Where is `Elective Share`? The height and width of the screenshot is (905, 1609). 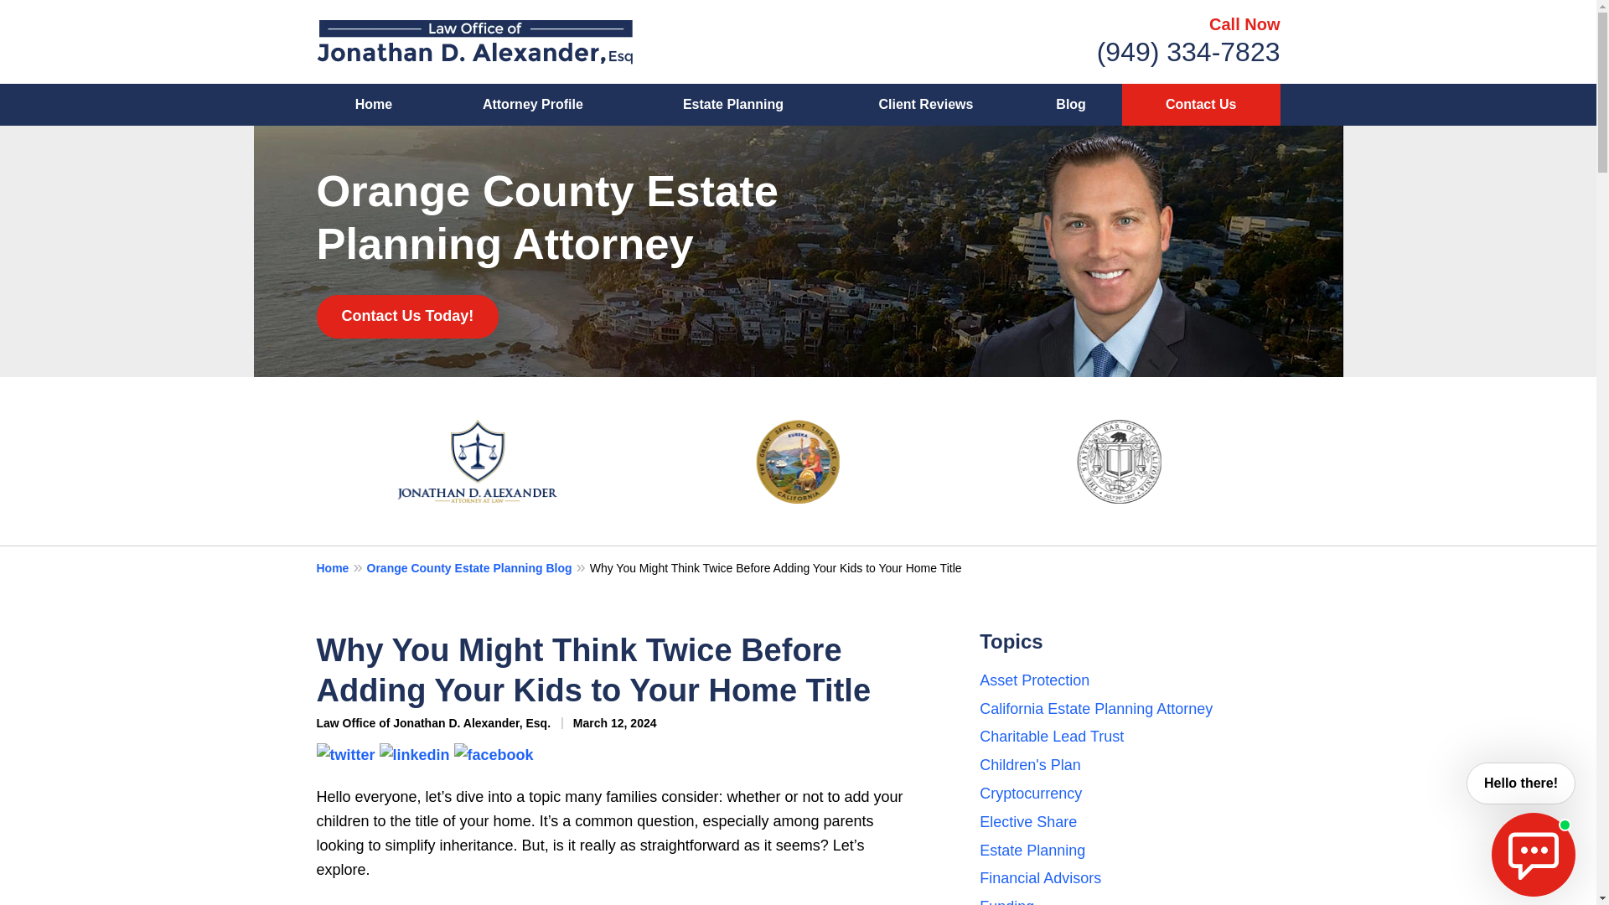
Elective Share is located at coordinates (1027, 821).